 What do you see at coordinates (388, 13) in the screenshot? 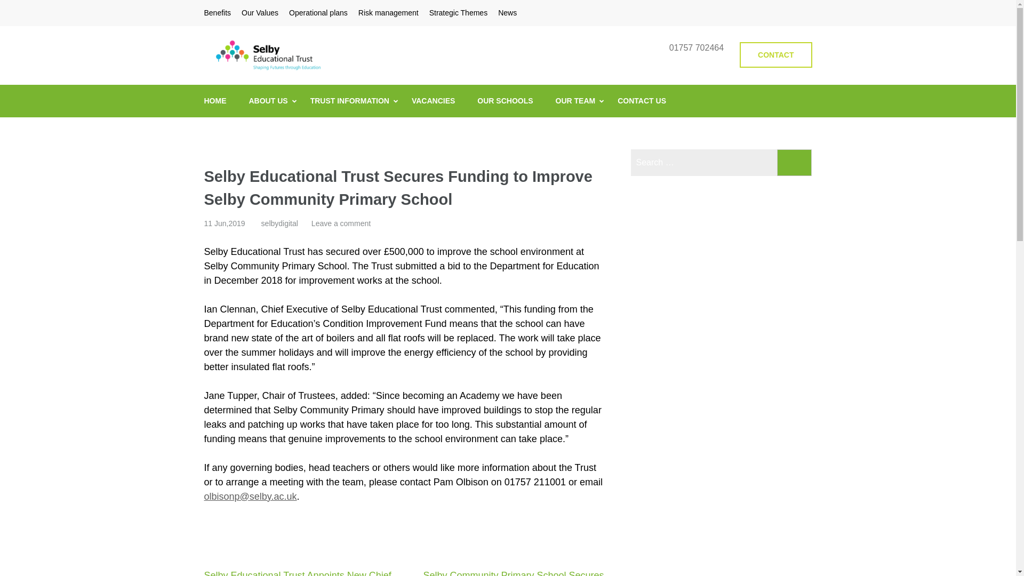
I see `Risk management` at bounding box center [388, 13].